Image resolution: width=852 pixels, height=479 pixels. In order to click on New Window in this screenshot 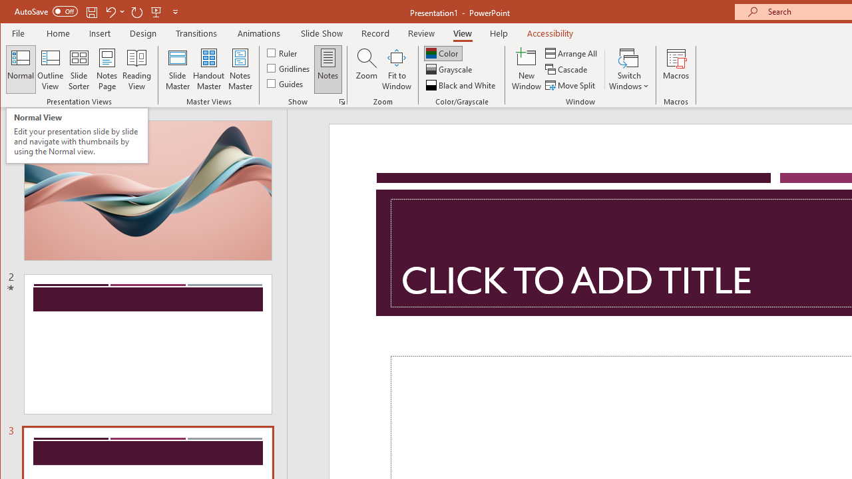, I will do `click(527, 69)`.